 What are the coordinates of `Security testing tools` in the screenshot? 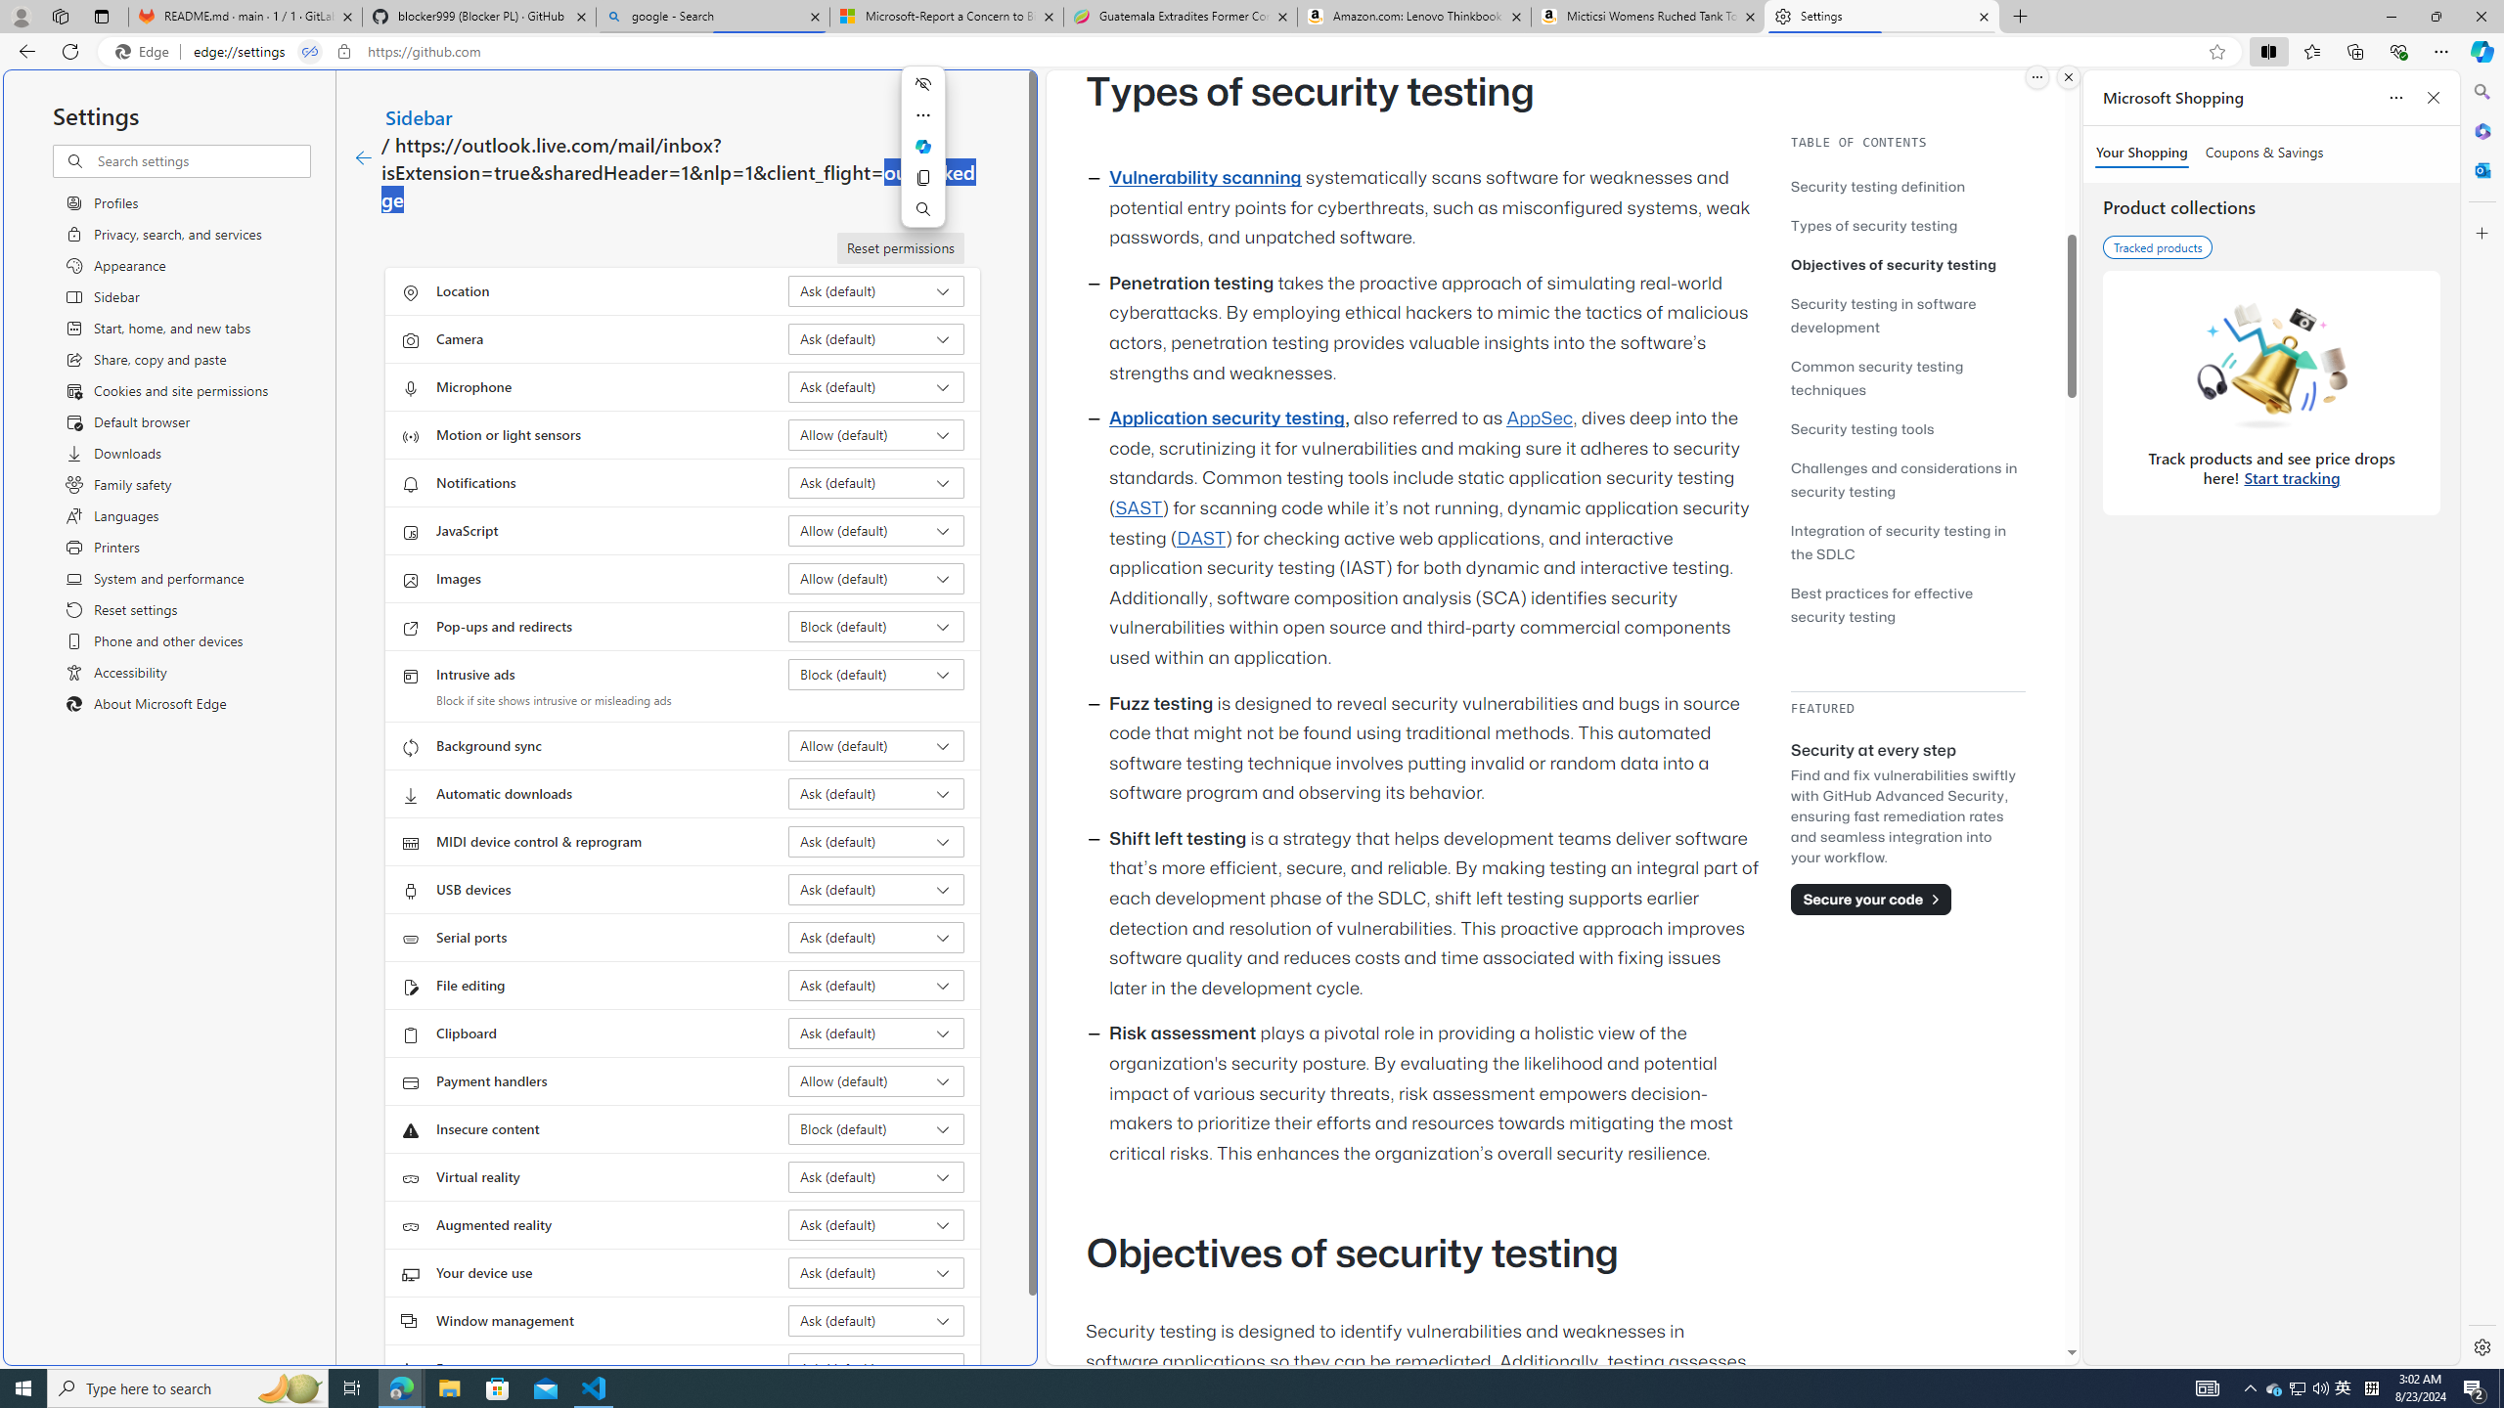 It's located at (1862, 428).